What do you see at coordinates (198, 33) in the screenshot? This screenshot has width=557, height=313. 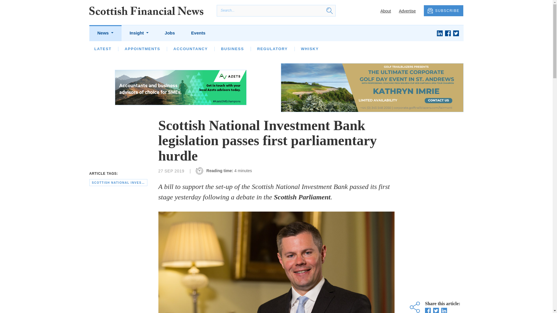 I see `Events` at bounding box center [198, 33].